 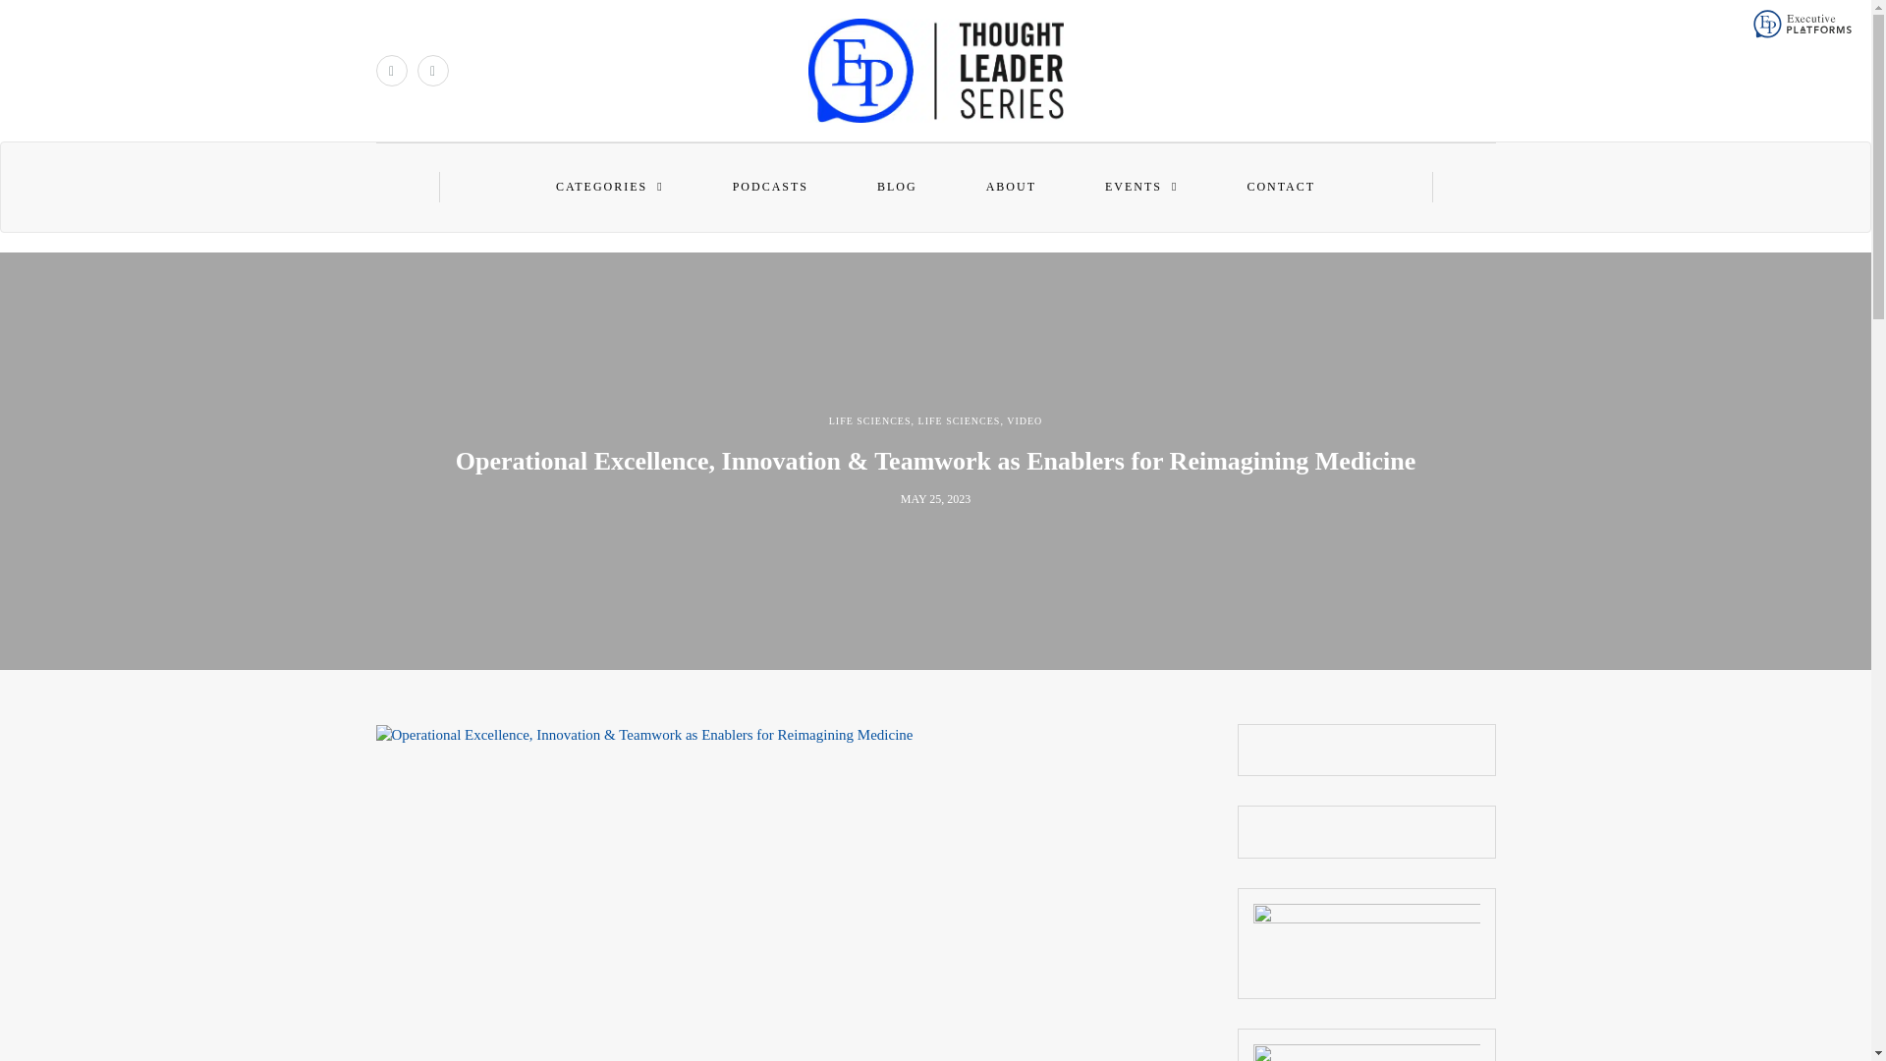 What do you see at coordinates (896, 187) in the screenshot?
I see `BLOG` at bounding box center [896, 187].